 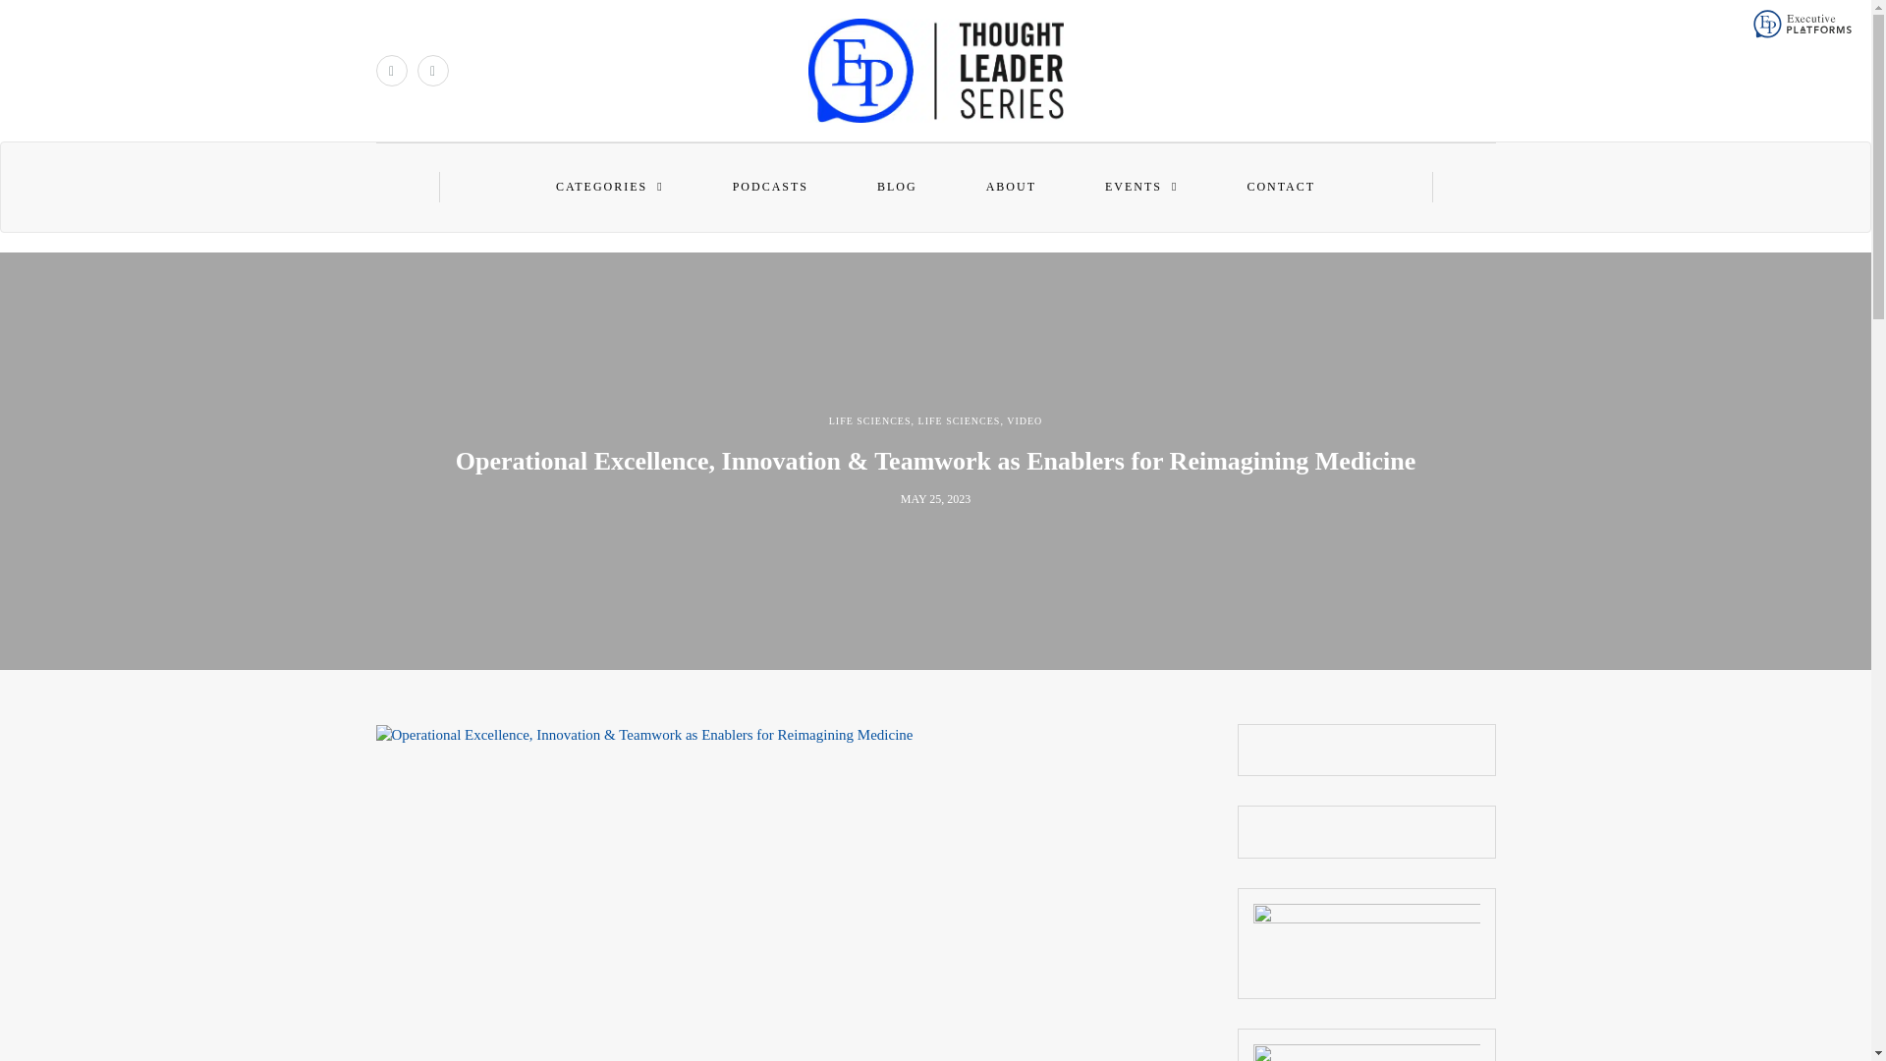 What do you see at coordinates (896, 187) in the screenshot?
I see `BLOG` at bounding box center [896, 187].